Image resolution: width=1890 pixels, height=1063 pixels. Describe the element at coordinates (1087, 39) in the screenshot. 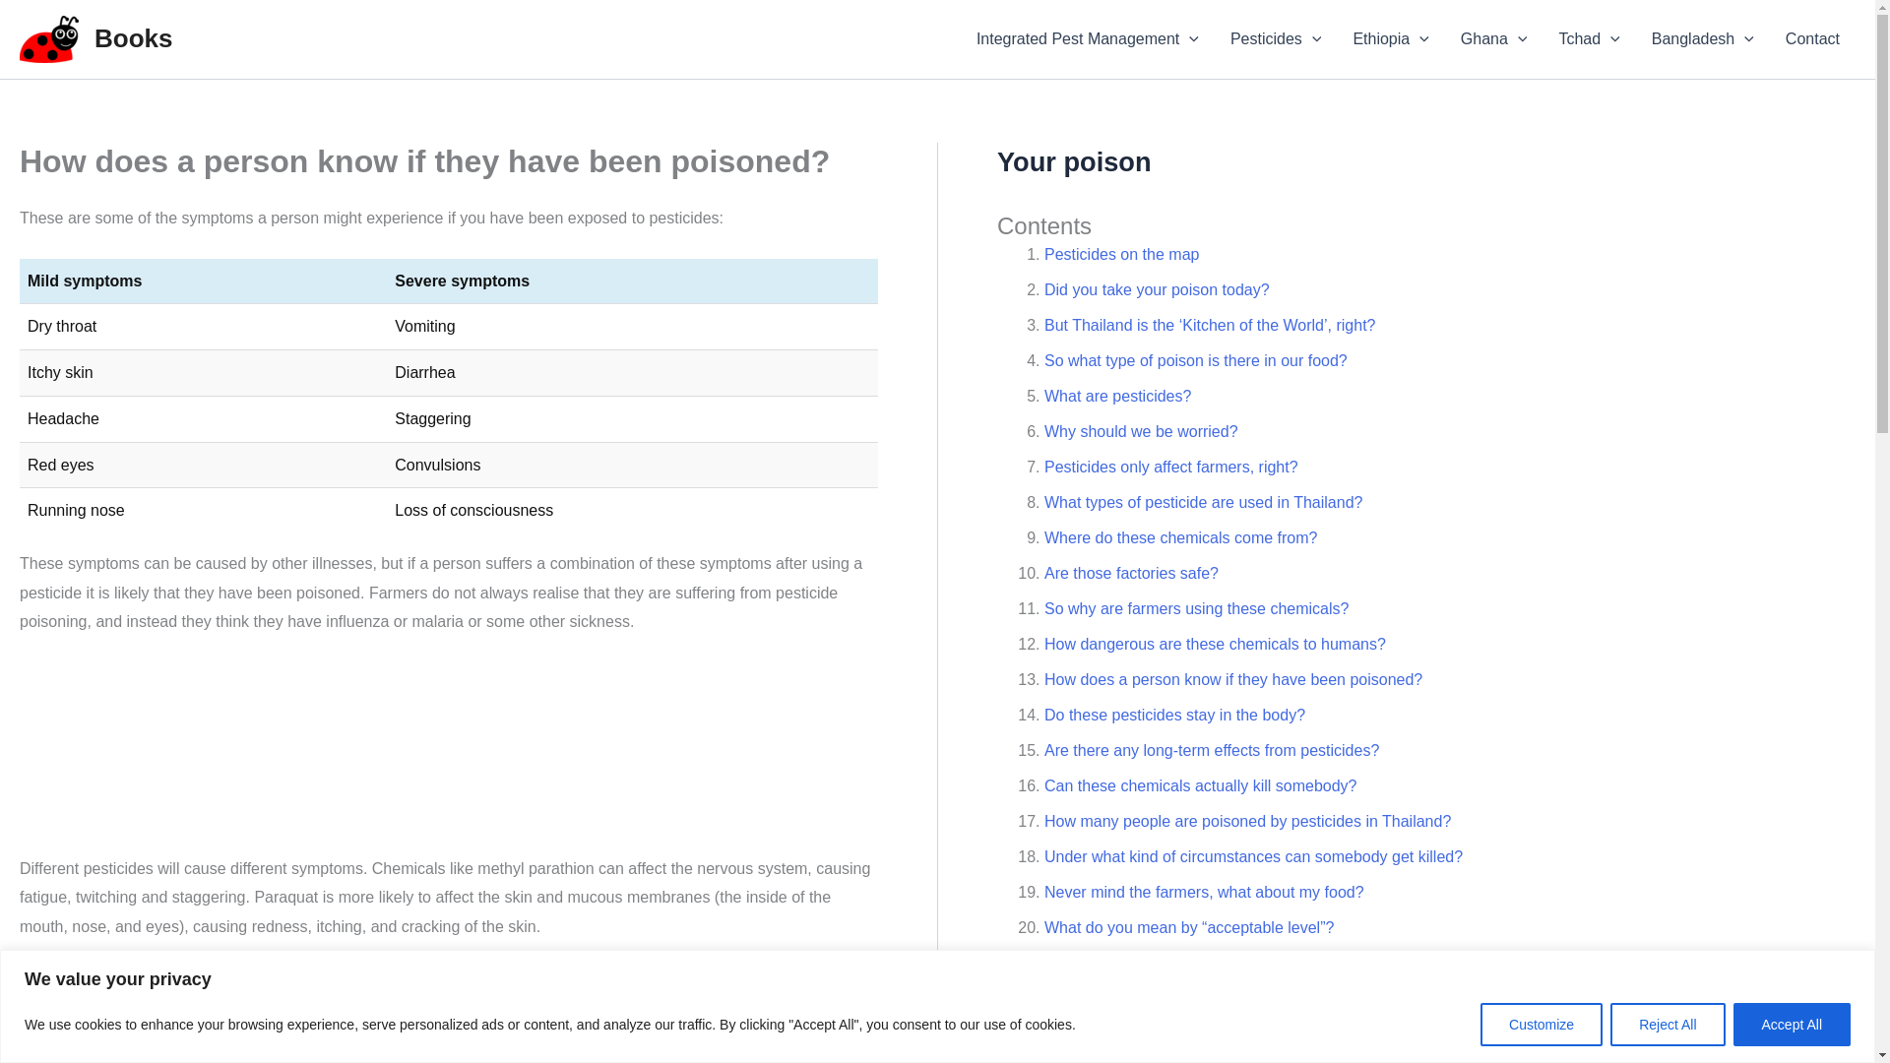

I see `Integrated Pest Management` at that location.